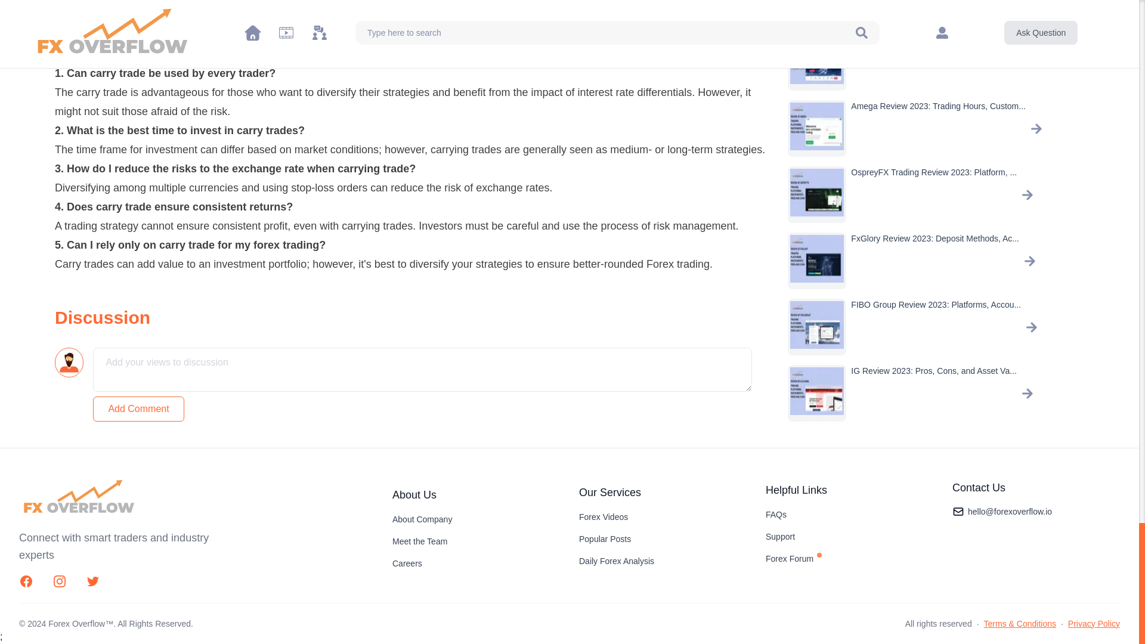 This screenshot has height=644, width=1145. Describe the element at coordinates (422, 519) in the screenshot. I see `About Company` at that location.